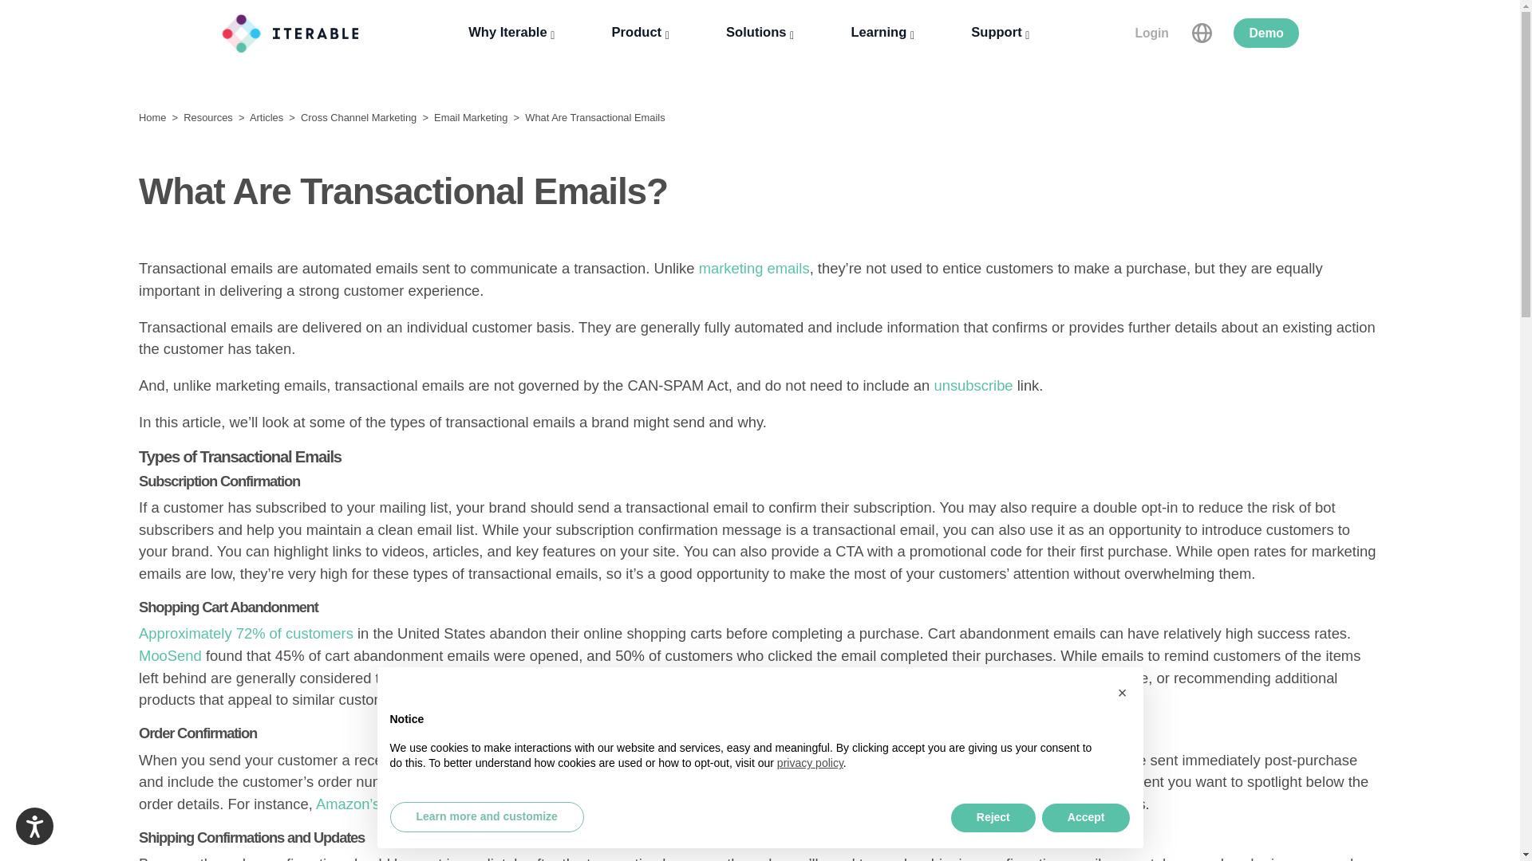  What do you see at coordinates (34, 826) in the screenshot?
I see `Open Accessibility Menu` at bounding box center [34, 826].